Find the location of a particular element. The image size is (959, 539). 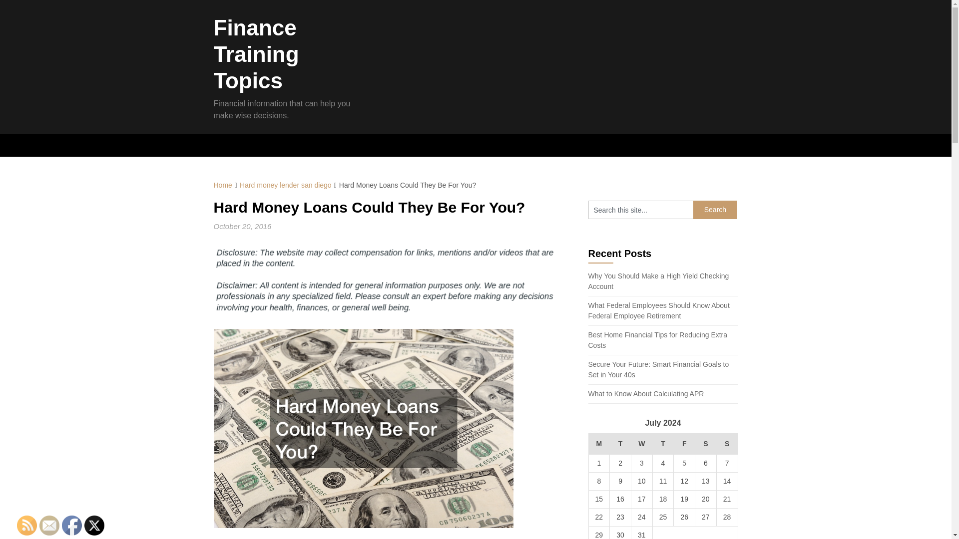

Secure Your Future: Smart Financial Goals to Set in Your 40s is located at coordinates (658, 369).